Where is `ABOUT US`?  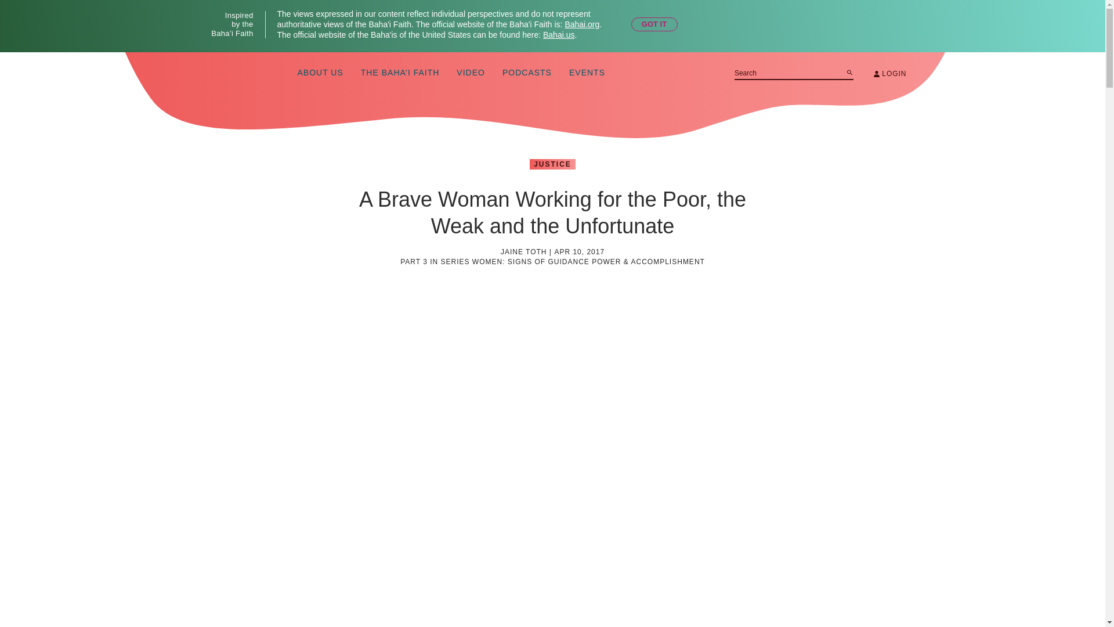
ABOUT US is located at coordinates (320, 73).